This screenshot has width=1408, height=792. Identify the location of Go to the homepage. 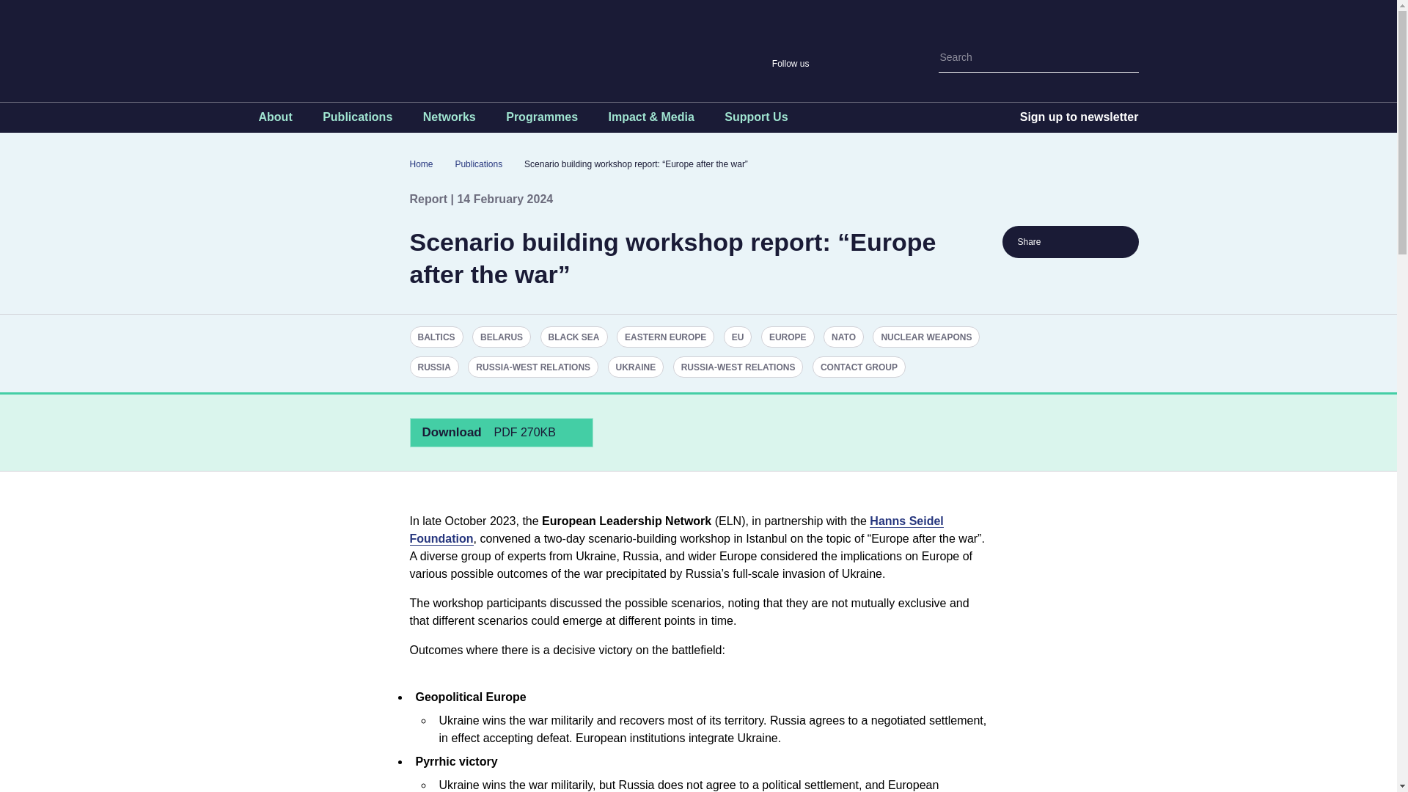
(471, 45).